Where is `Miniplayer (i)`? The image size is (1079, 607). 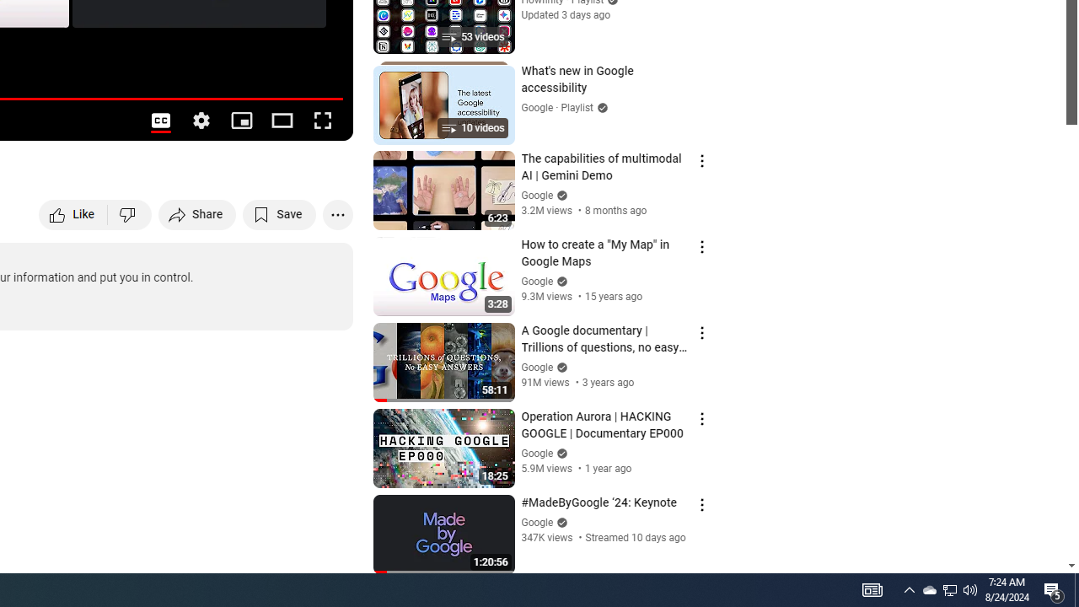
Miniplayer (i) is located at coordinates (241, 120).